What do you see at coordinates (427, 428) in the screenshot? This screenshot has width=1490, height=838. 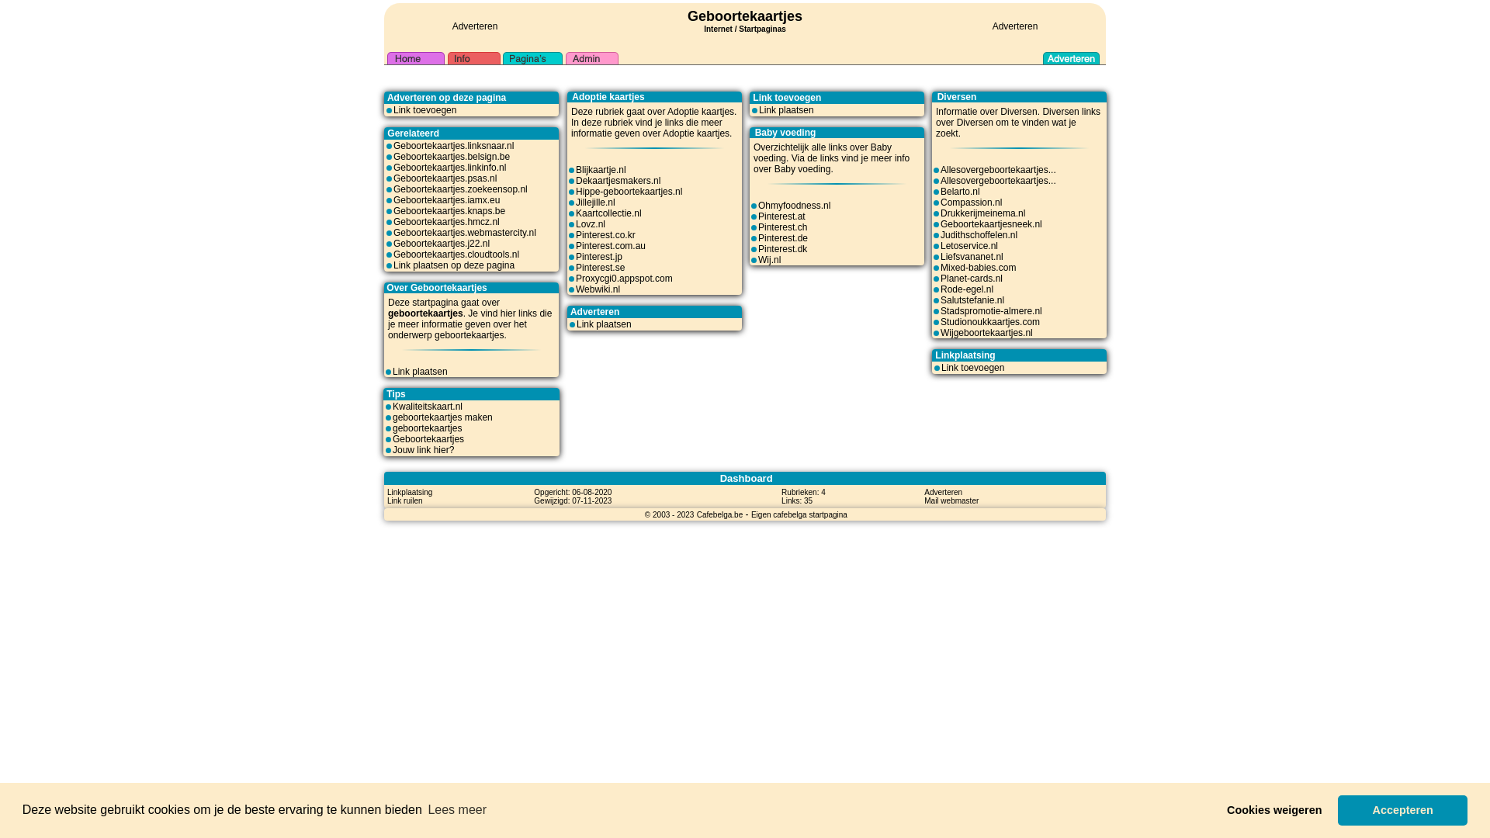 I see `geboortekaartjes` at bounding box center [427, 428].